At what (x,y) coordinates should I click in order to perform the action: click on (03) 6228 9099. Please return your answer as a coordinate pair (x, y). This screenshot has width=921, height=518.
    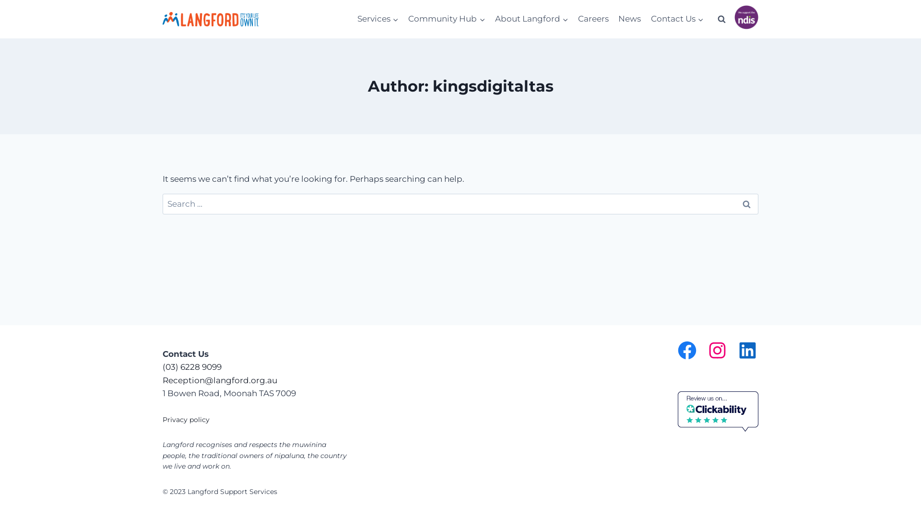
    Looking at the image, I should click on (192, 367).